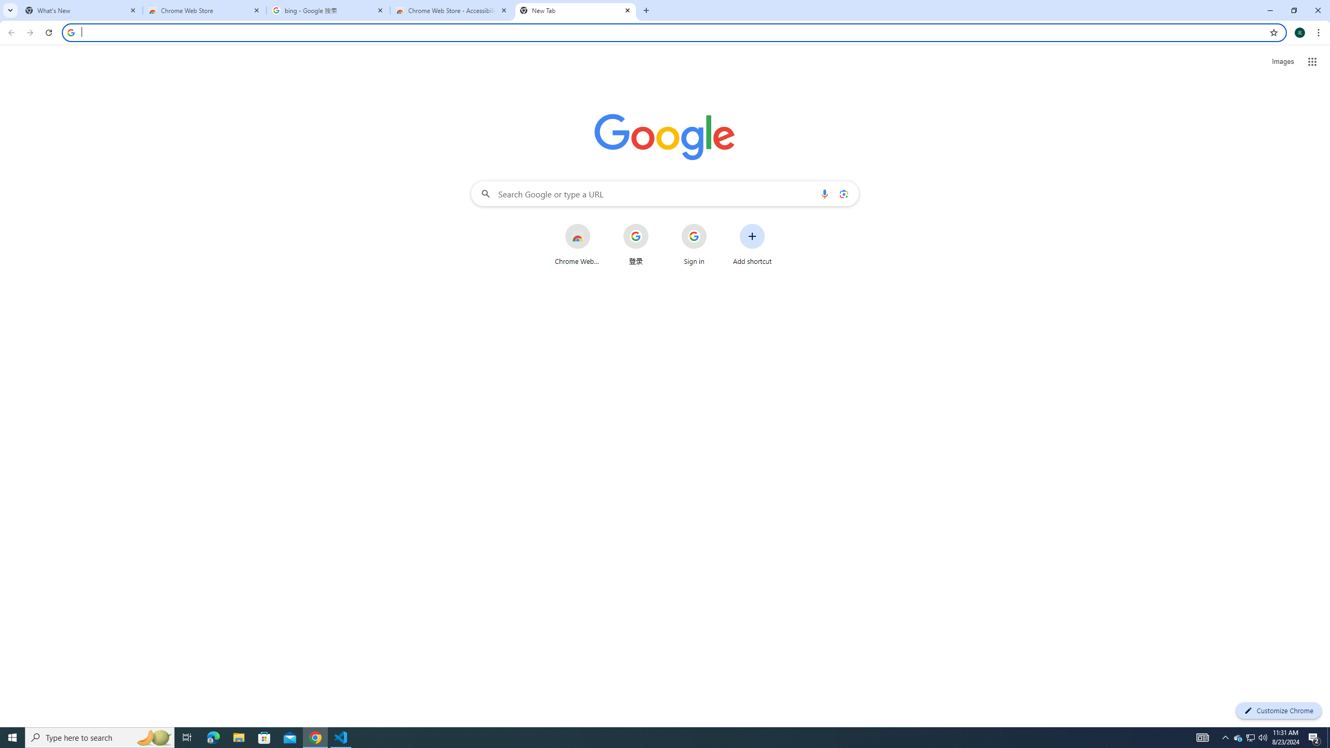 The image size is (1330, 748). What do you see at coordinates (81, 10) in the screenshot?
I see `What's New` at bounding box center [81, 10].